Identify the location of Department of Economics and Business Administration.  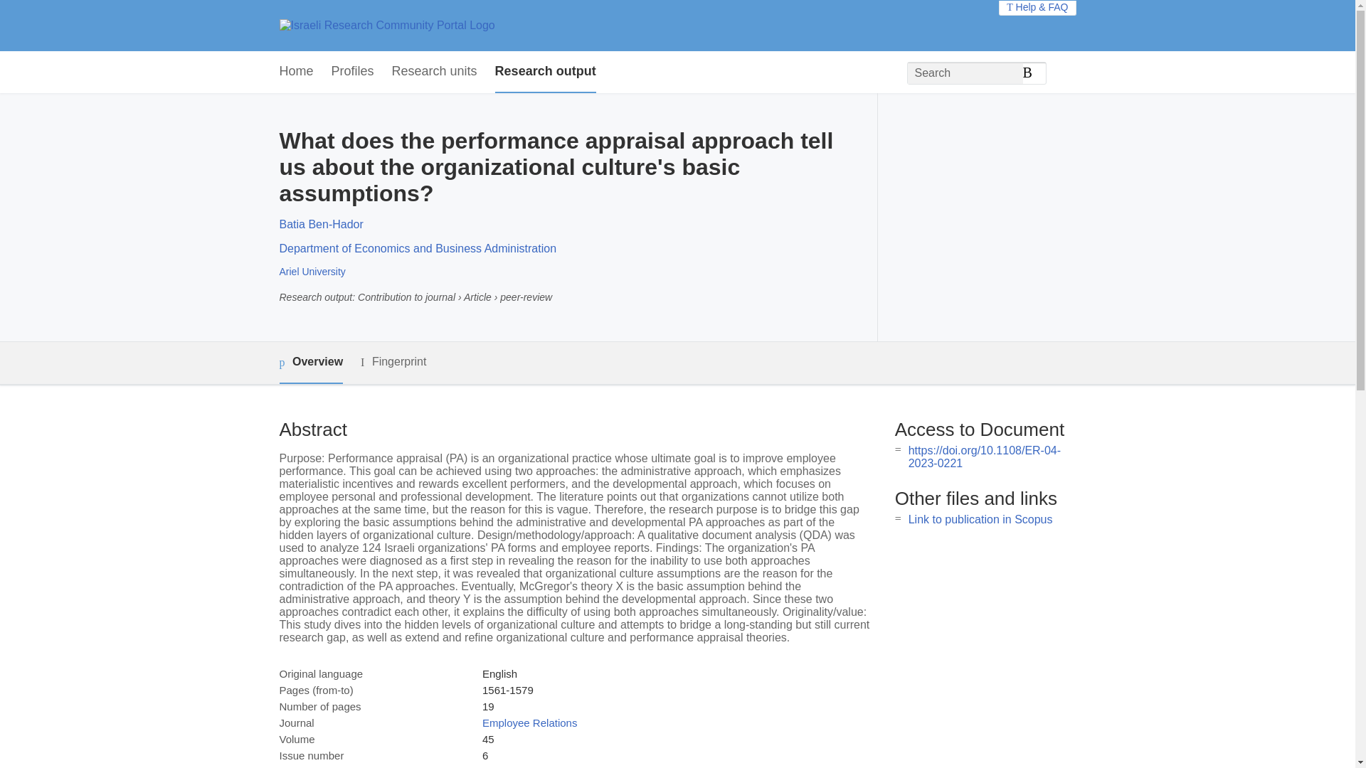
(417, 248).